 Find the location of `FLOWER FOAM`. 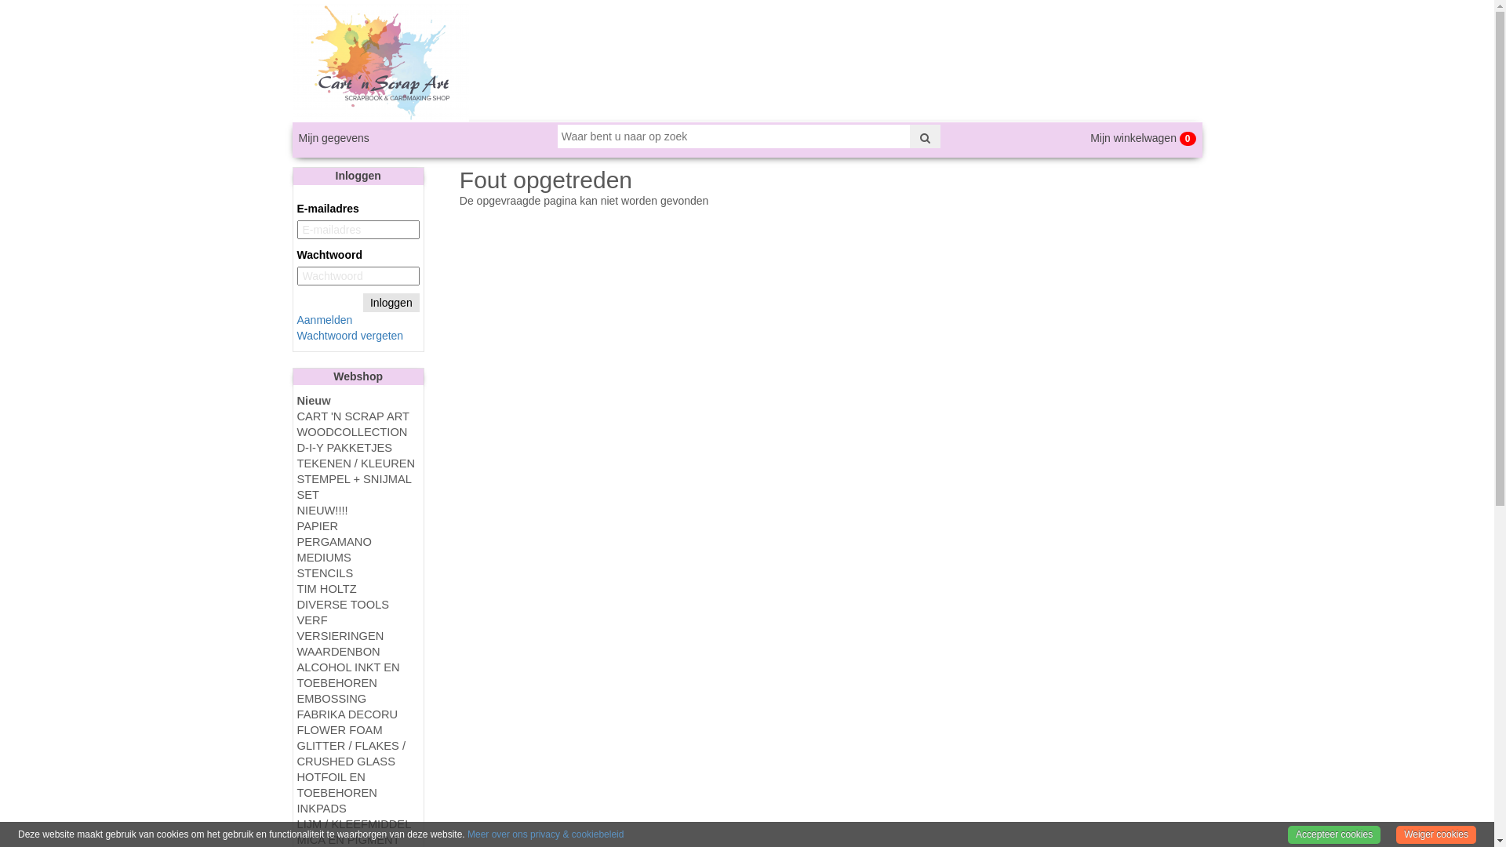

FLOWER FOAM is located at coordinates (358, 730).